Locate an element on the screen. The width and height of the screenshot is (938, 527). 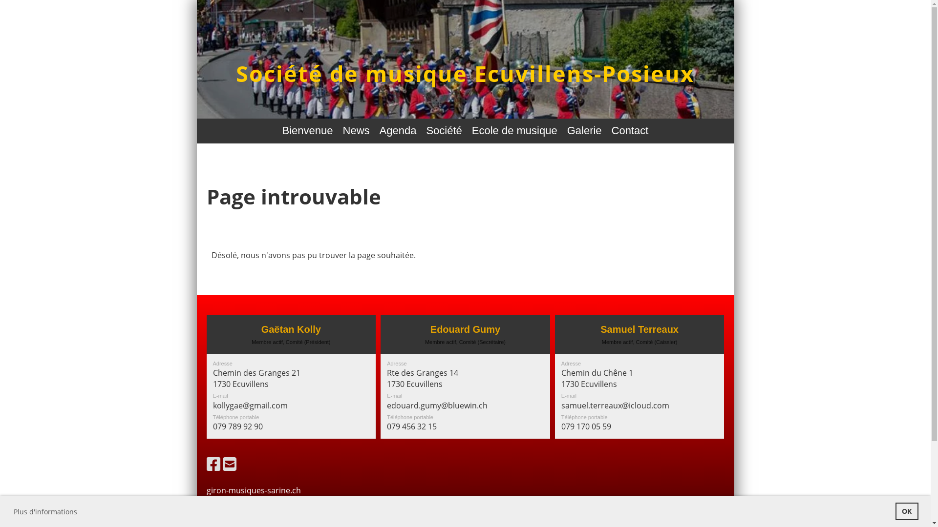
samuel.terreaux@icloud.com is located at coordinates (616, 405).